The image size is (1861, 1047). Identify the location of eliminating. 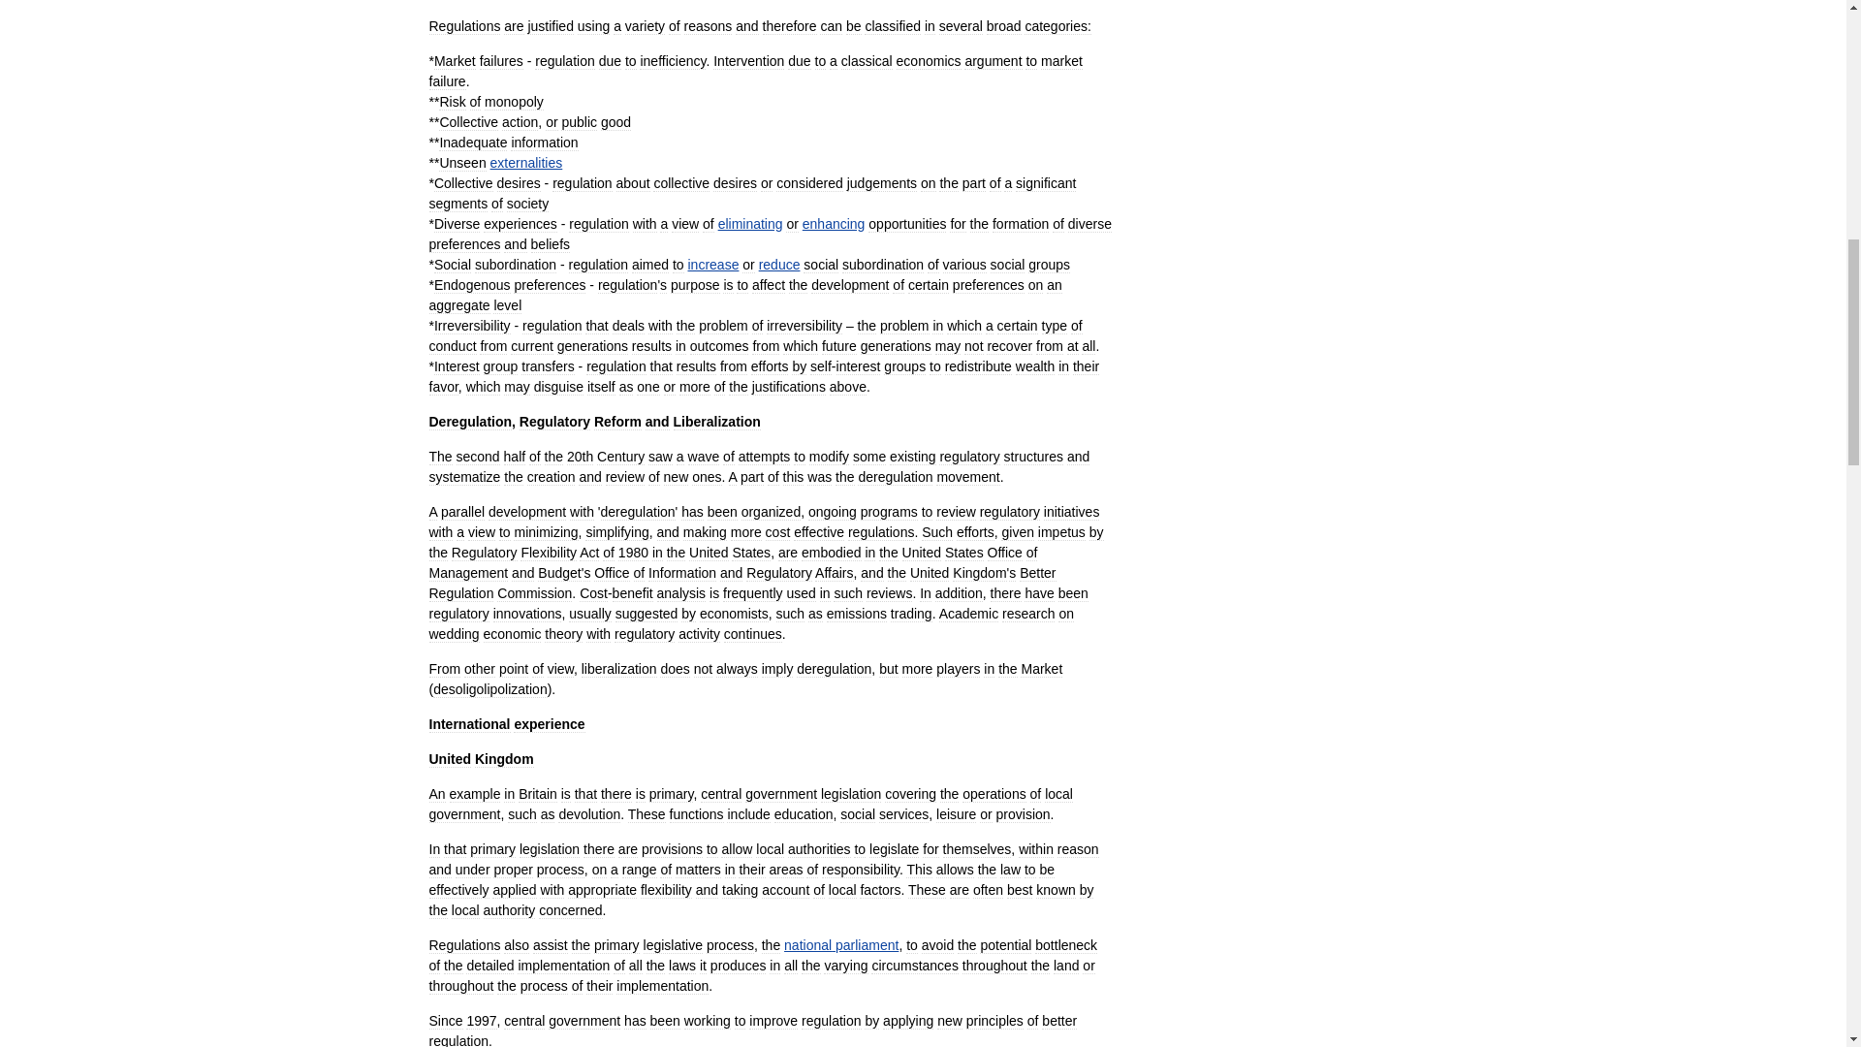
(750, 223).